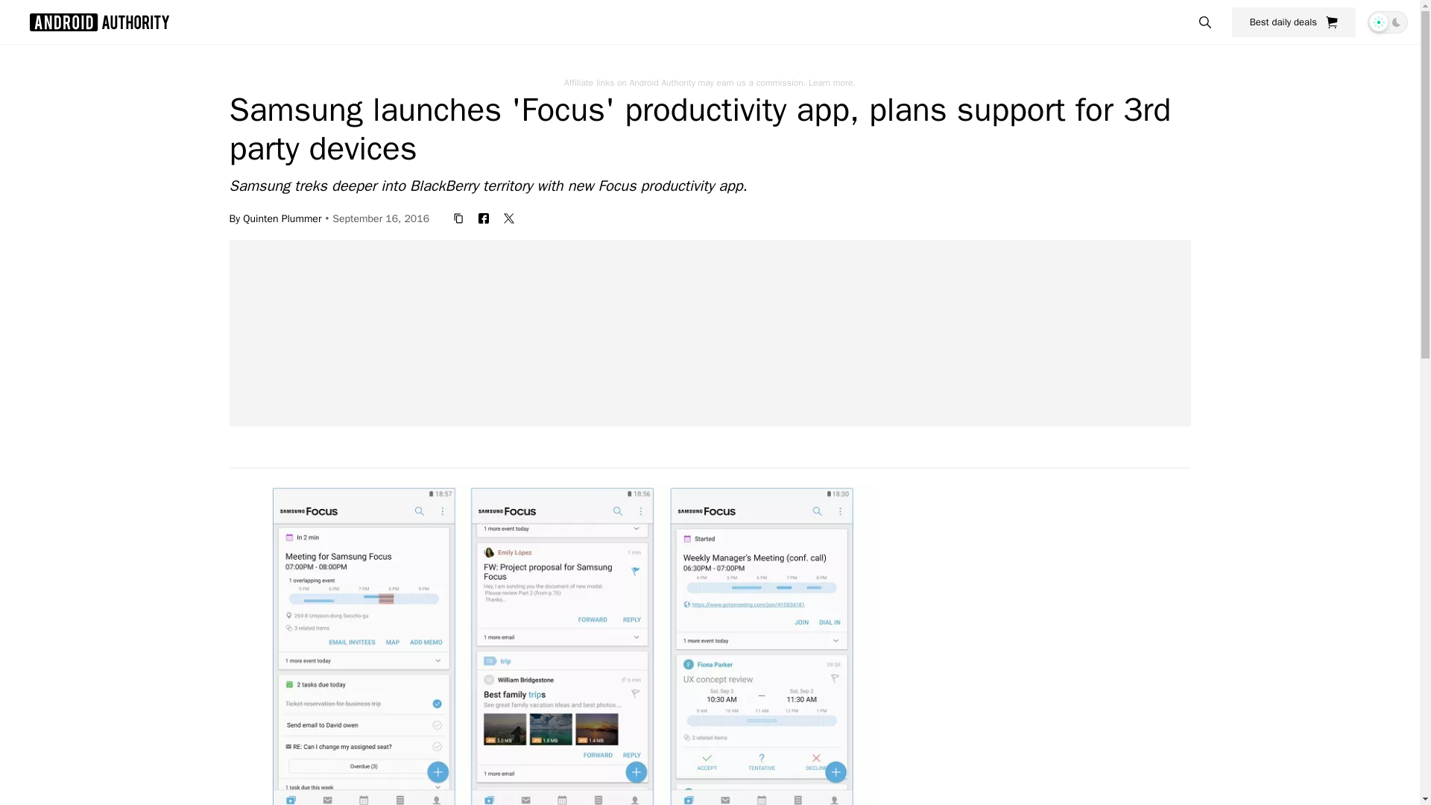 This screenshot has height=805, width=1431. Describe the element at coordinates (1294, 22) in the screenshot. I see `Best daily deals` at that location.